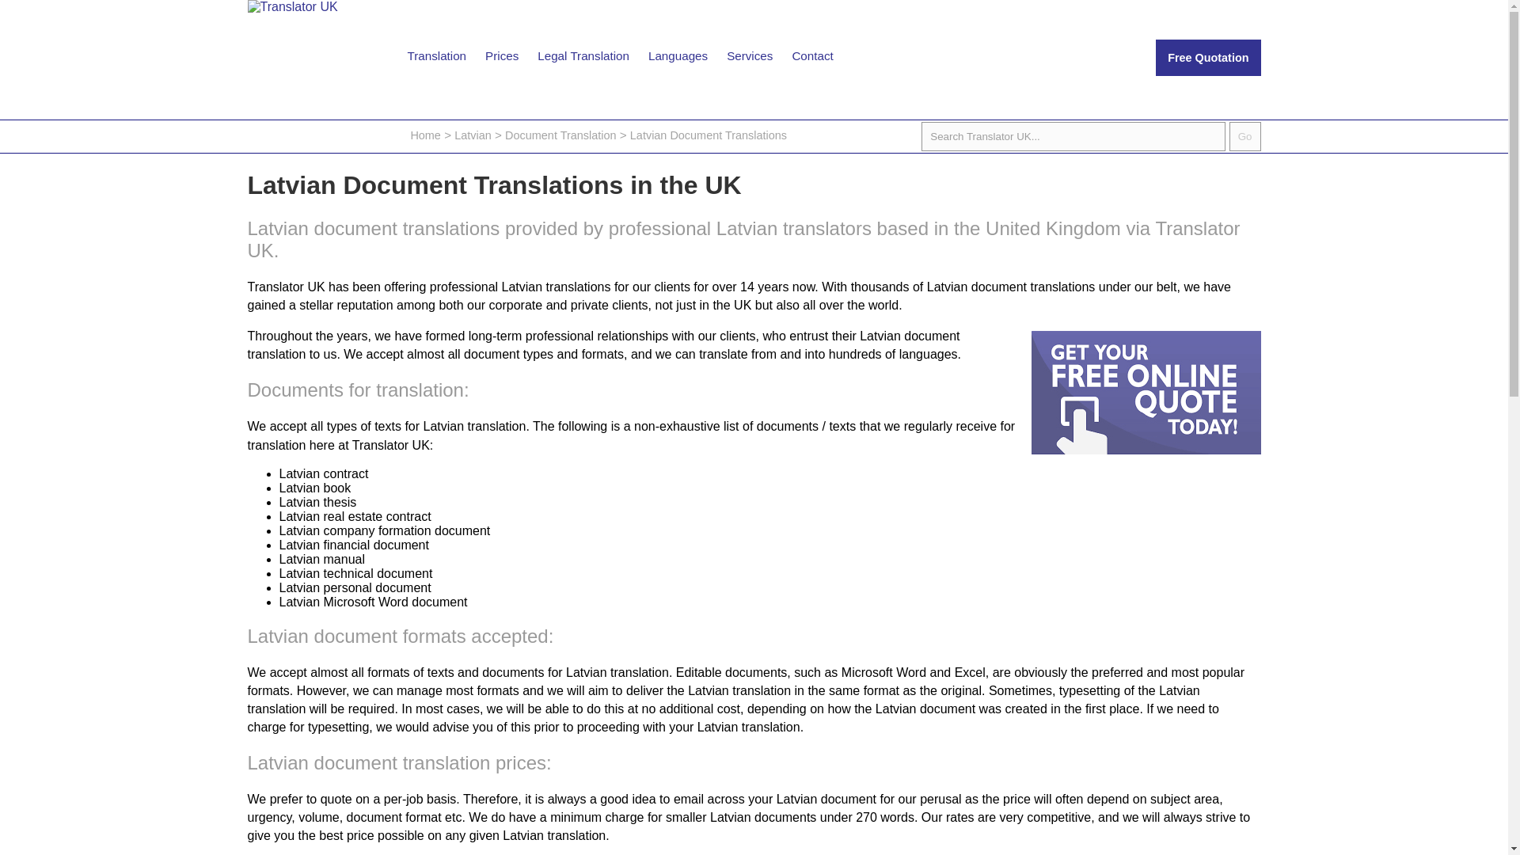 This screenshot has width=1520, height=855. I want to click on Languages, so click(678, 55).